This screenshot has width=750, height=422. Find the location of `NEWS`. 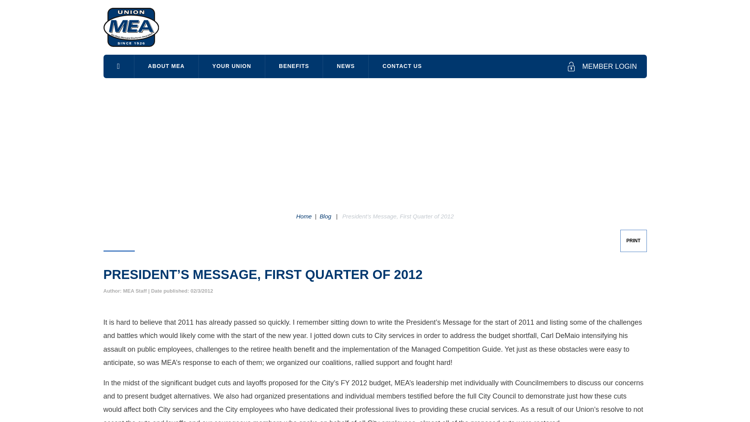

NEWS is located at coordinates (345, 66).